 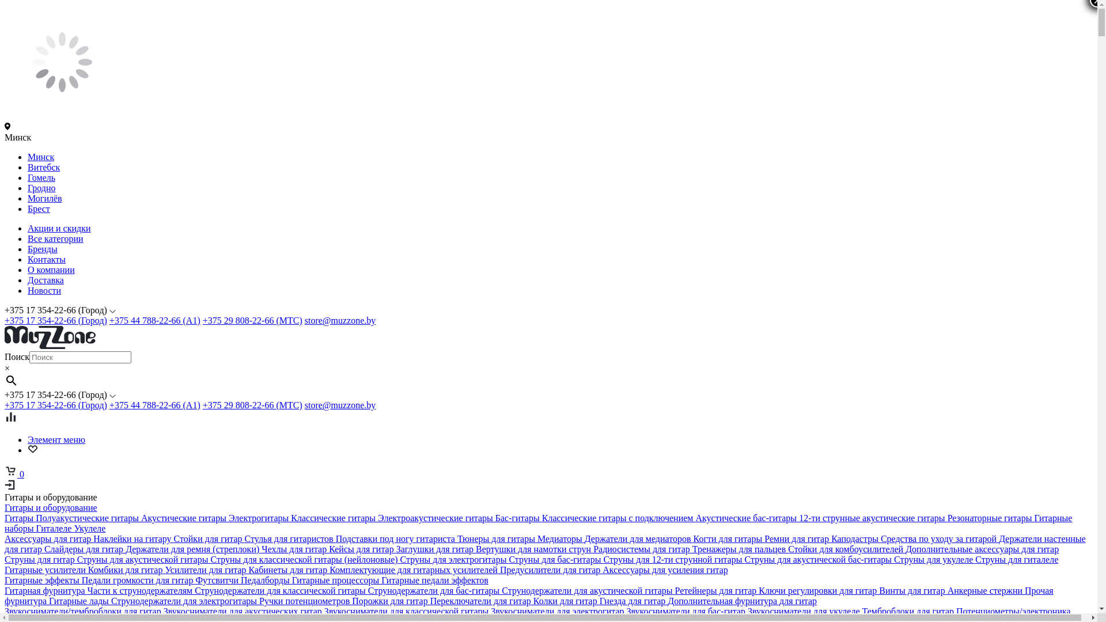 What do you see at coordinates (155, 320) in the screenshot?
I see `+375 44 788-22-66 (A1)` at bounding box center [155, 320].